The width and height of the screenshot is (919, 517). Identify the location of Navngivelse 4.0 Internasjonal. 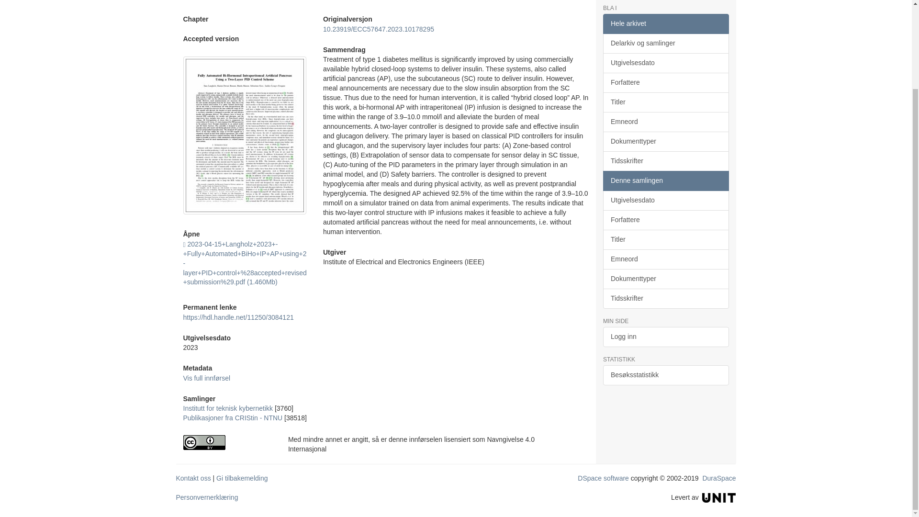
(228, 442).